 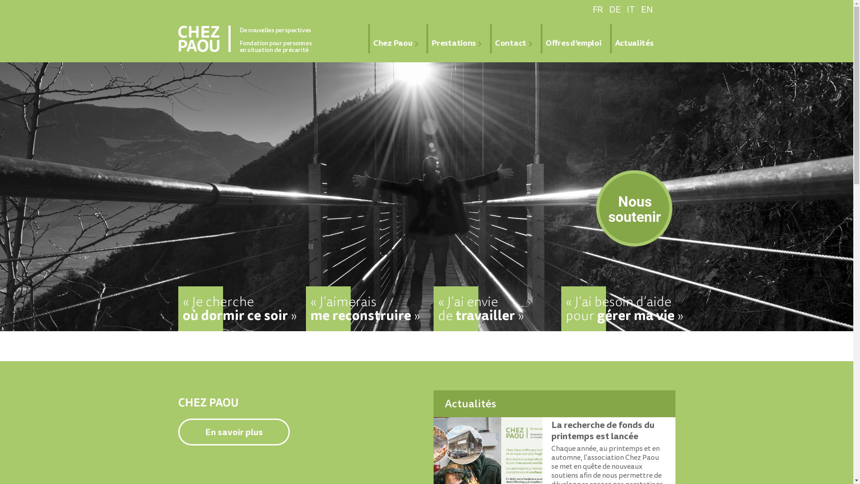 I want to click on DE, so click(x=615, y=10).